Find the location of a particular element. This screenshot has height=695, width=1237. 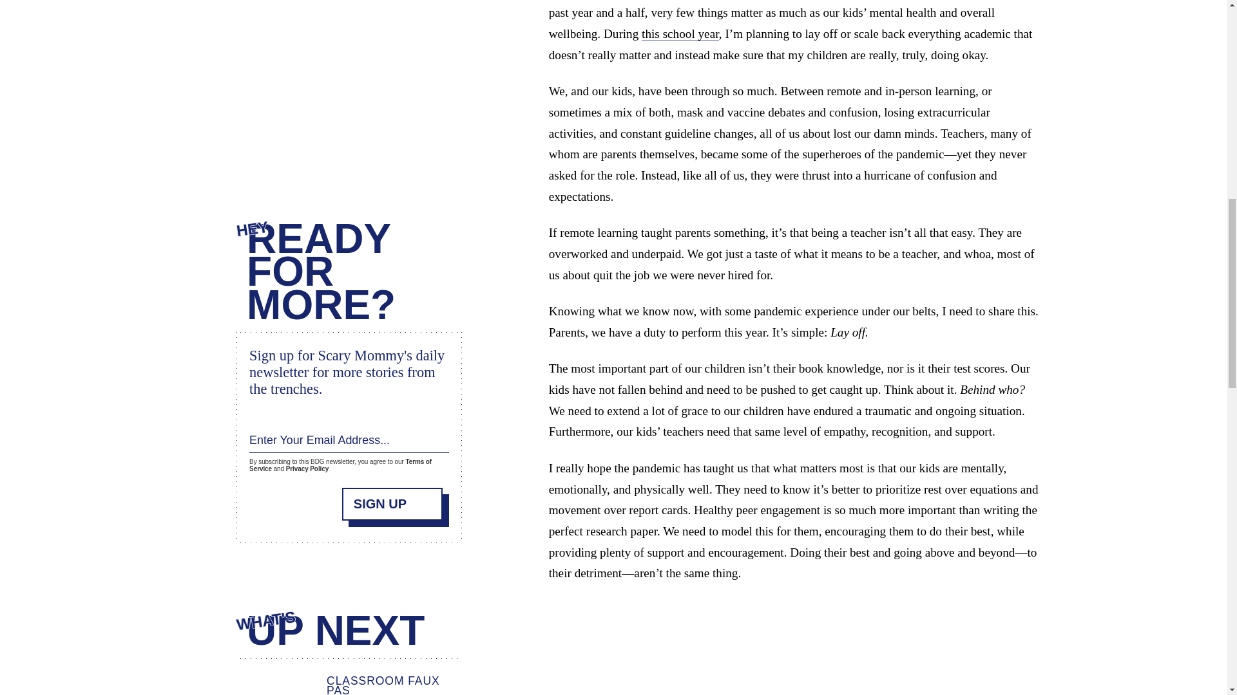

this school year is located at coordinates (680, 33).